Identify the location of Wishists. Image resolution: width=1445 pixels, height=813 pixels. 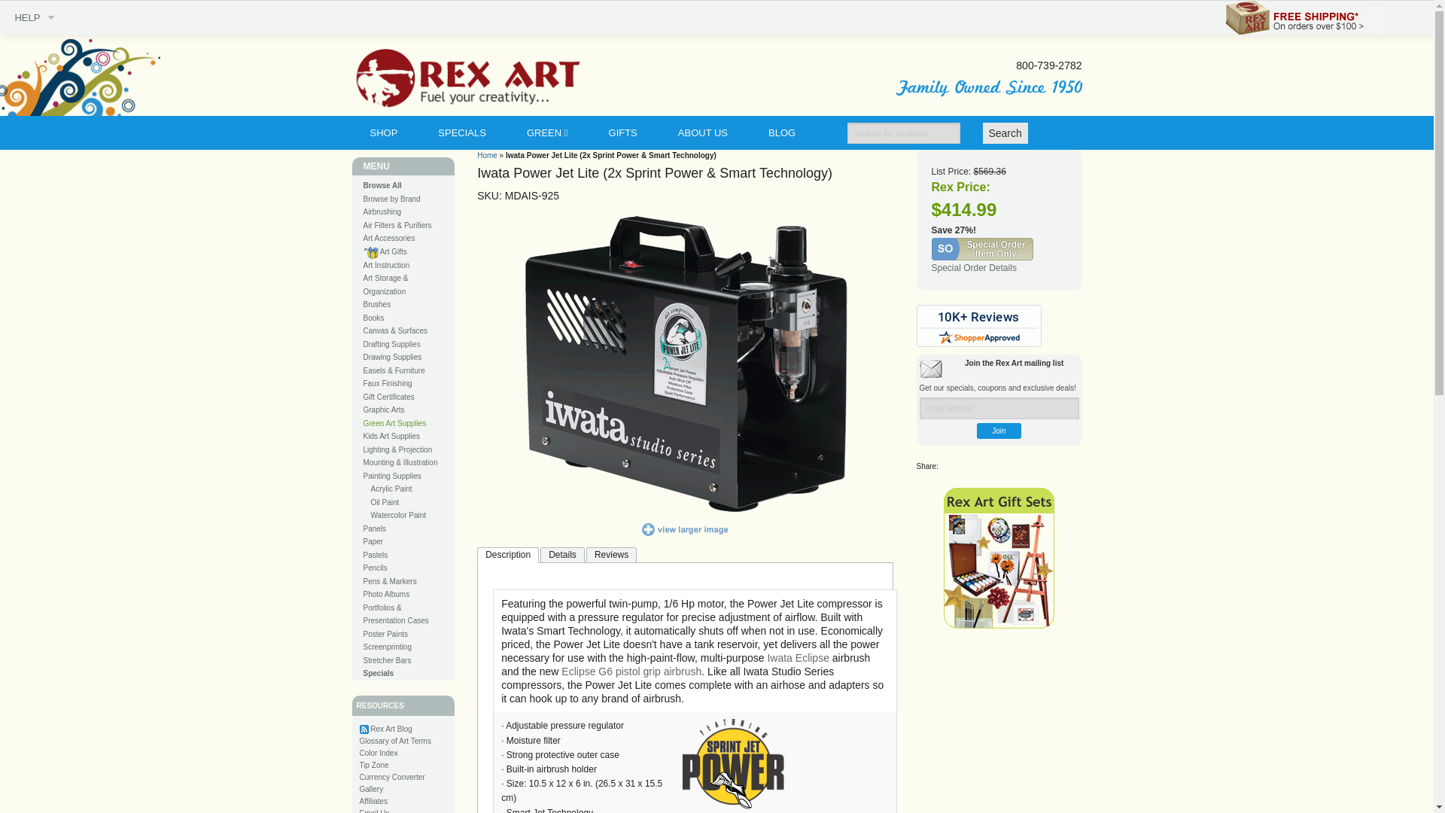
(35, 153).